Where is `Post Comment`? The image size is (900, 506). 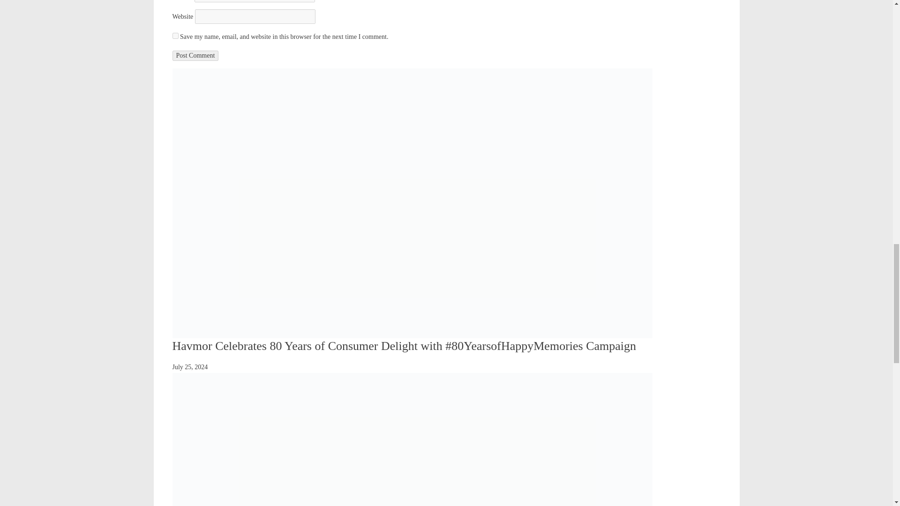 Post Comment is located at coordinates (195, 55).